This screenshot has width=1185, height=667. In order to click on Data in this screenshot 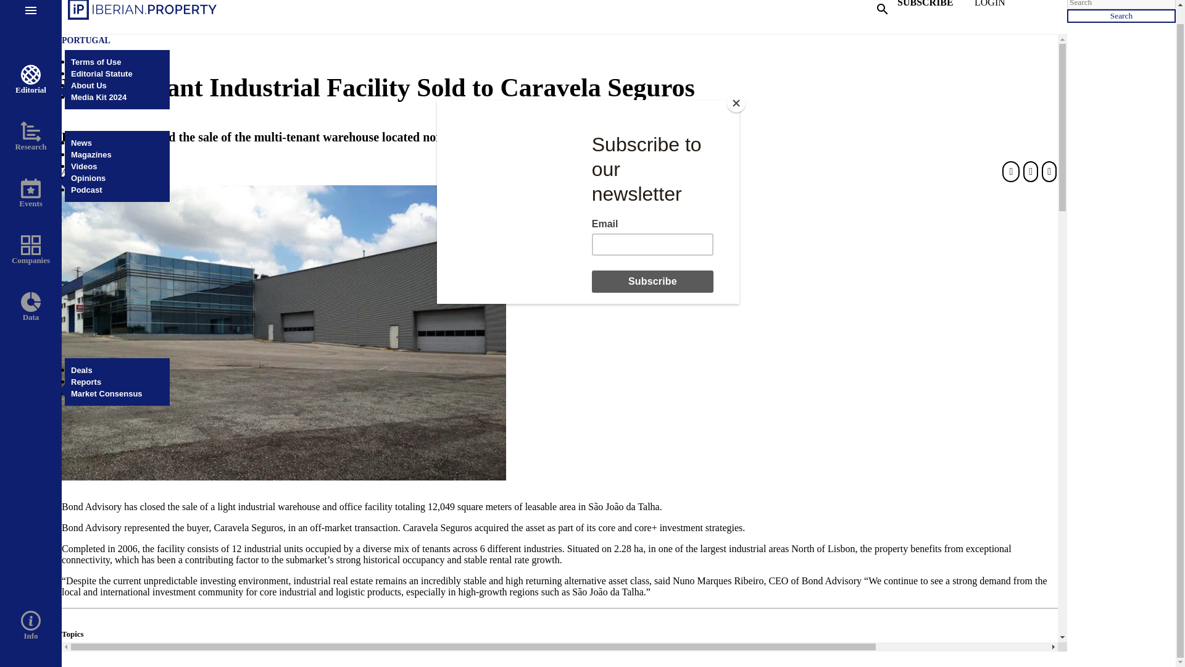, I will do `click(31, 307)`.